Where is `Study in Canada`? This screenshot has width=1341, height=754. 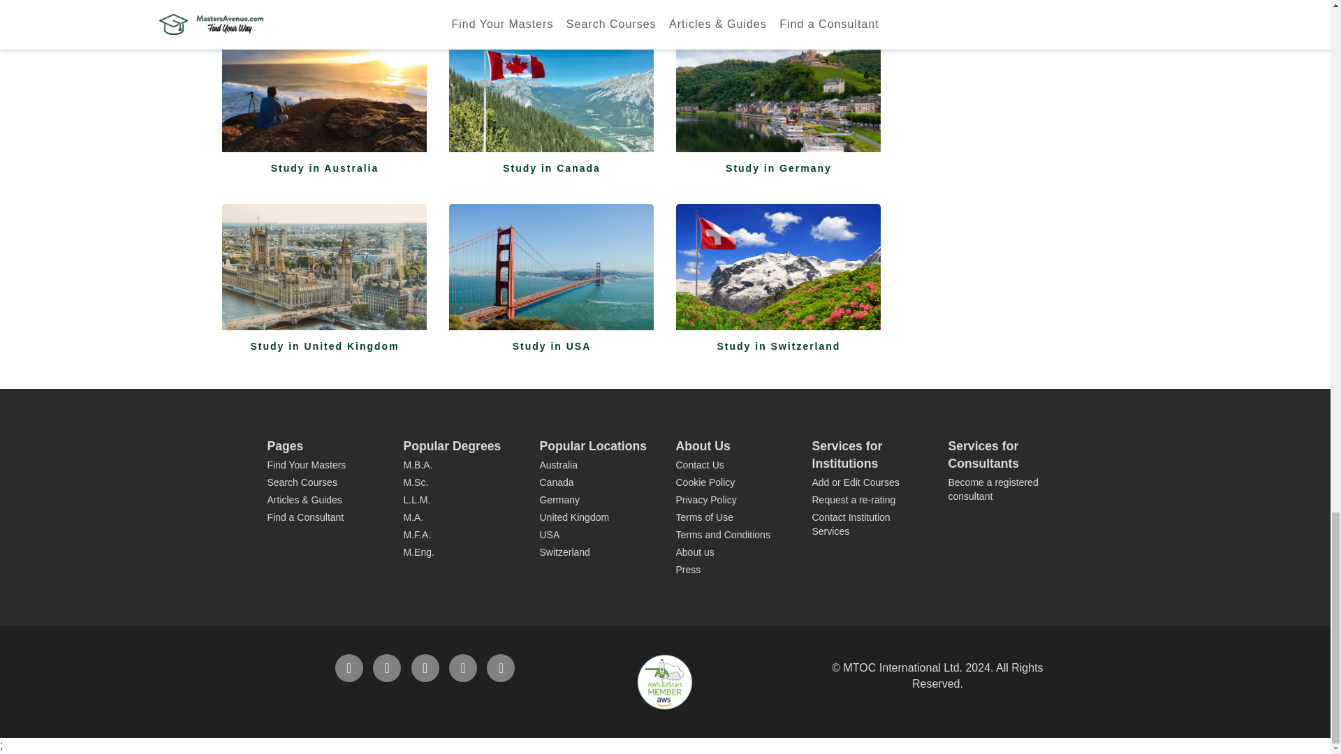 Study in Canada is located at coordinates (550, 94).